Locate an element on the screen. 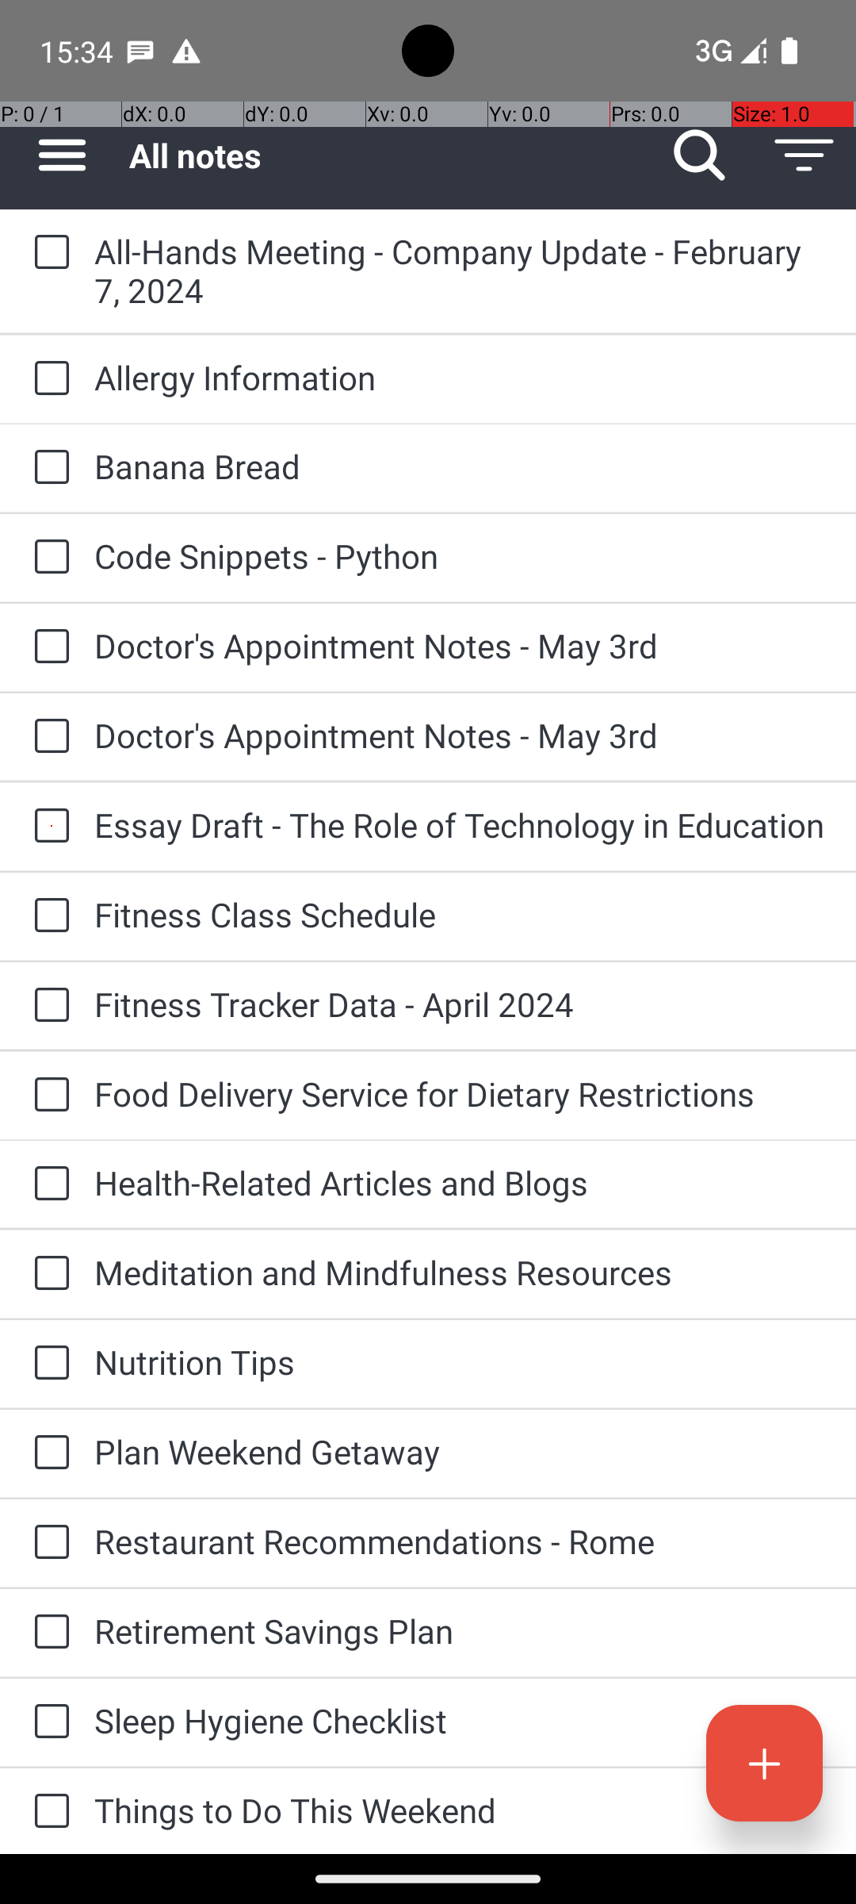  to-do: Retirement Savings Plan is located at coordinates (48, 1633).